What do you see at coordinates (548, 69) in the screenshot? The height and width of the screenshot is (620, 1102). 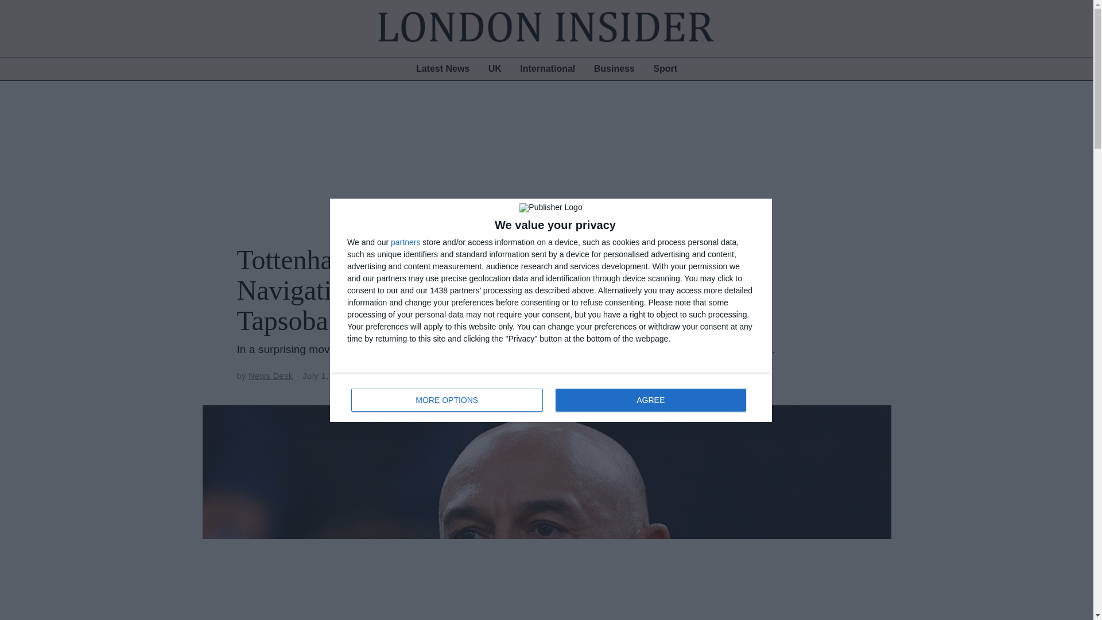 I see `International` at bounding box center [548, 69].